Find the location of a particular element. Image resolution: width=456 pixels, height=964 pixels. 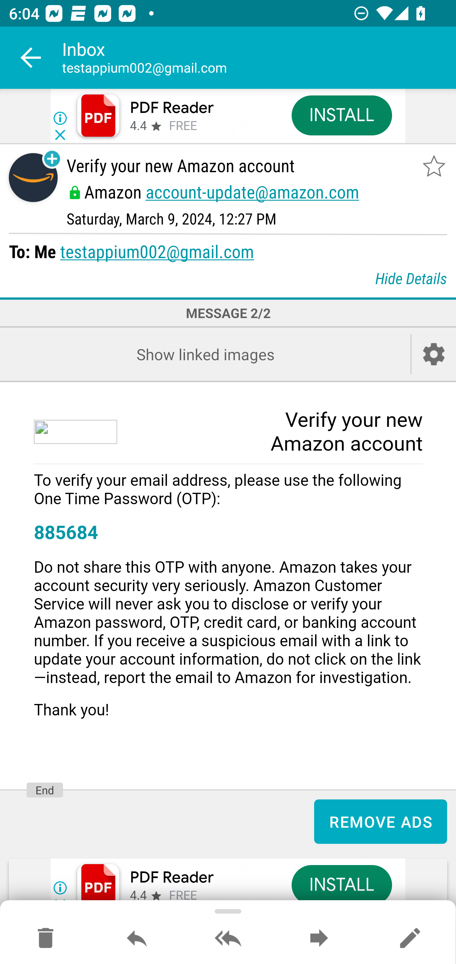

Forward is located at coordinates (319, 939).